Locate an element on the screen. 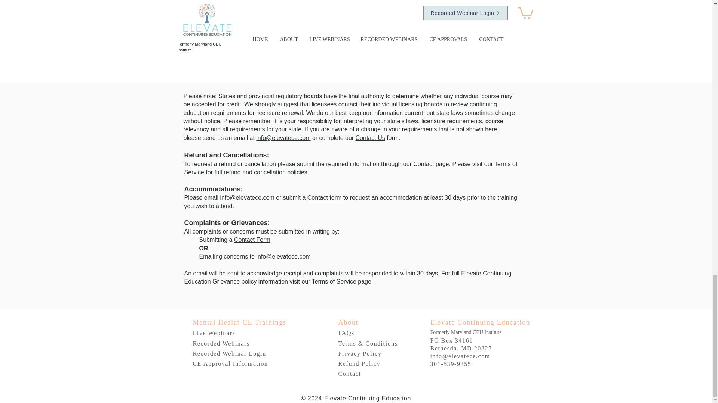 Image resolution: width=718 pixels, height=403 pixels. Terms of Service is located at coordinates (350, 168).